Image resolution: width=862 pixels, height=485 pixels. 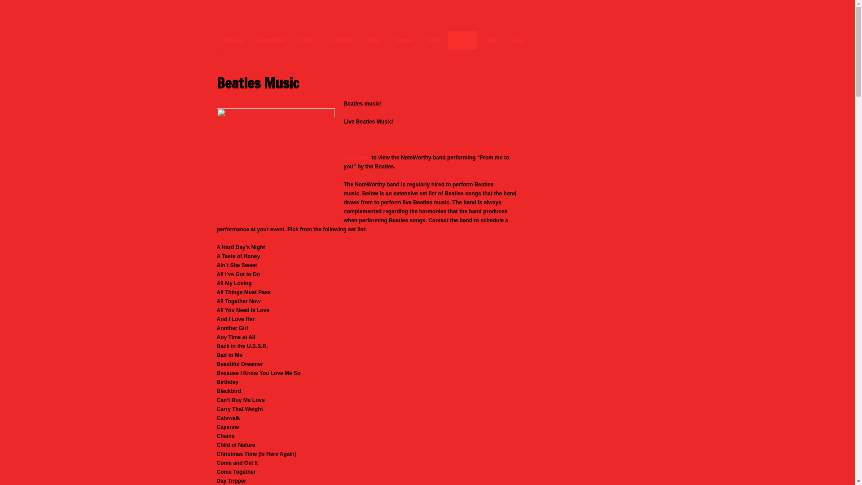 What do you see at coordinates (373, 40) in the screenshot?
I see `Videos` at bounding box center [373, 40].